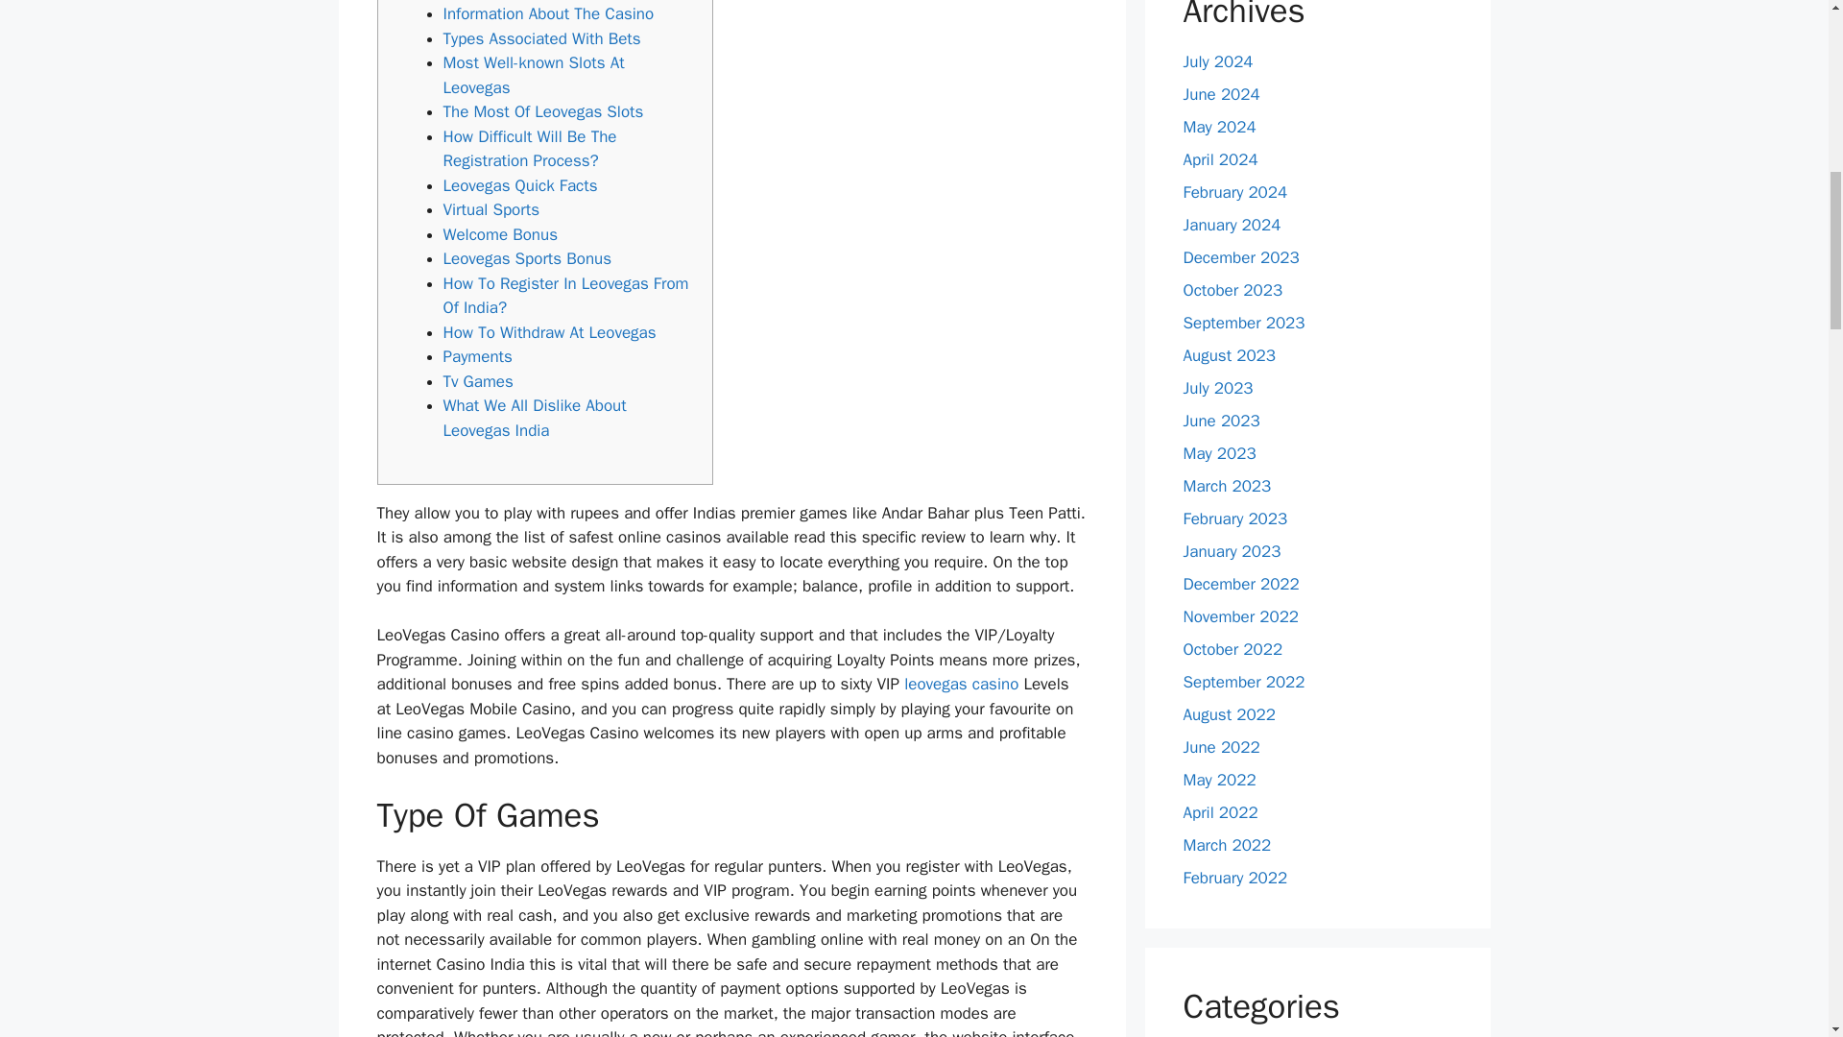 Image resolution: width=1843 pixels, height=1037 pixels. What do you see at coordinates (566, 296) in the screenshot?
I see `How To Register In Leovegas From Of India?` at bounding box center [566, 296].